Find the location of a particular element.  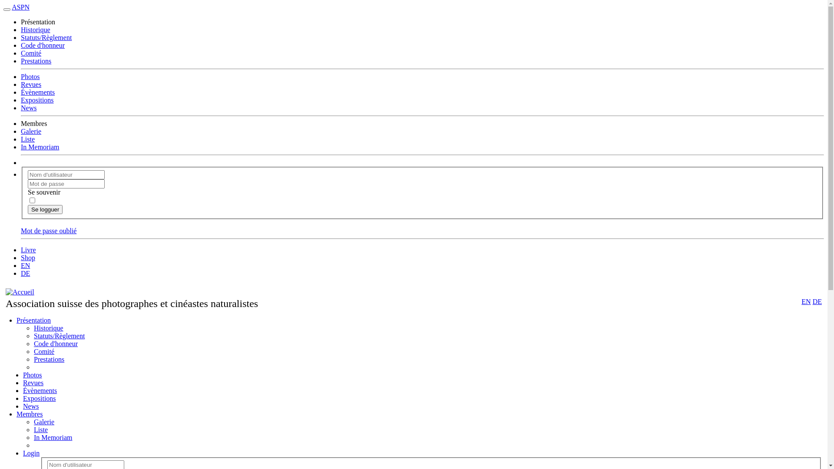

DE is located at coordinates (817, 301).